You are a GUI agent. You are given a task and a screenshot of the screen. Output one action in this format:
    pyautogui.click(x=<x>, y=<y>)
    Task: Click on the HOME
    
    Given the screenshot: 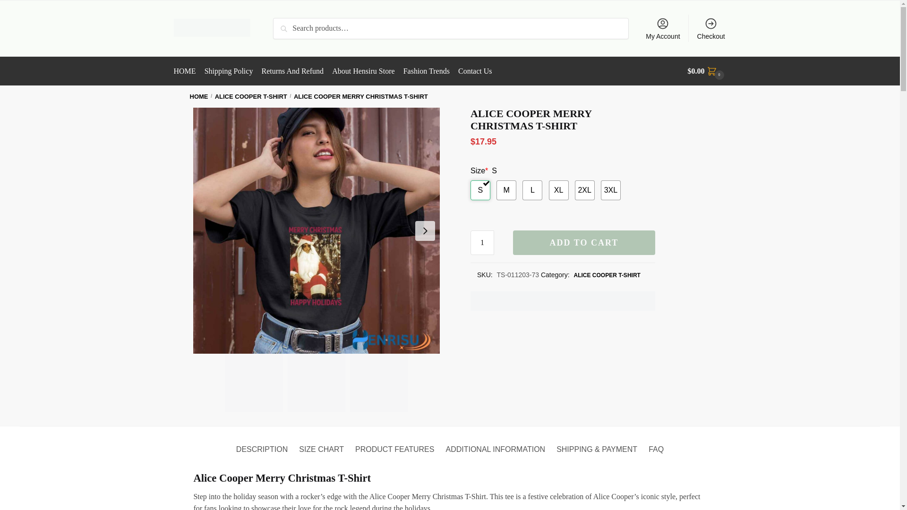 What is the action you would take?
    pyautogui.click(x=199, y=96)
    